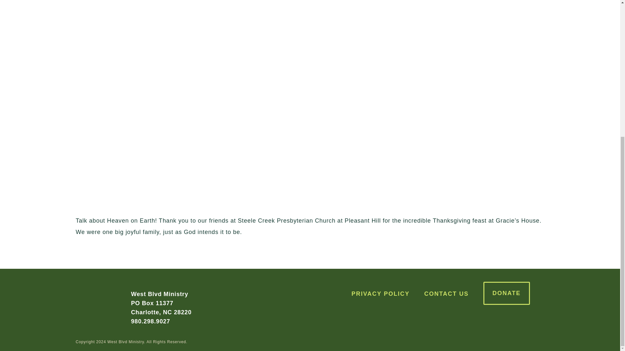  Describe the element at coordinates (447, 294) in the screenshot. I see `CONTACT US` at that location.